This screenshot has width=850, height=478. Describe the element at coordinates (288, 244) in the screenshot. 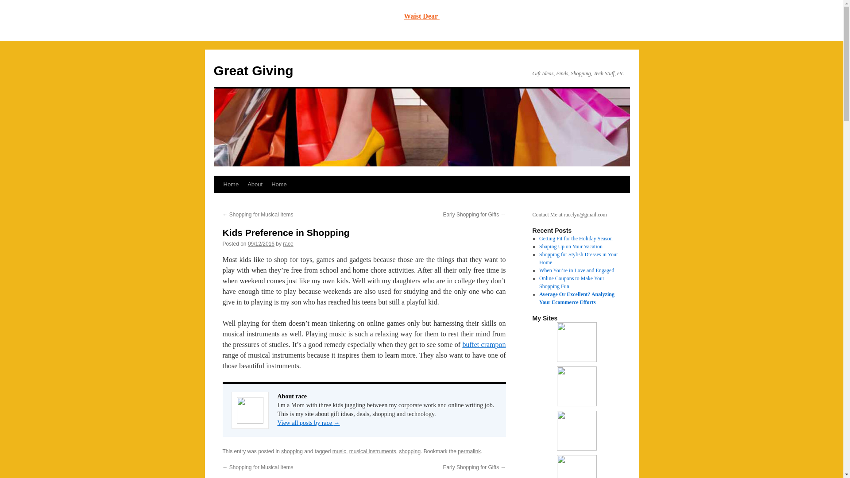

I see `race` at that location.